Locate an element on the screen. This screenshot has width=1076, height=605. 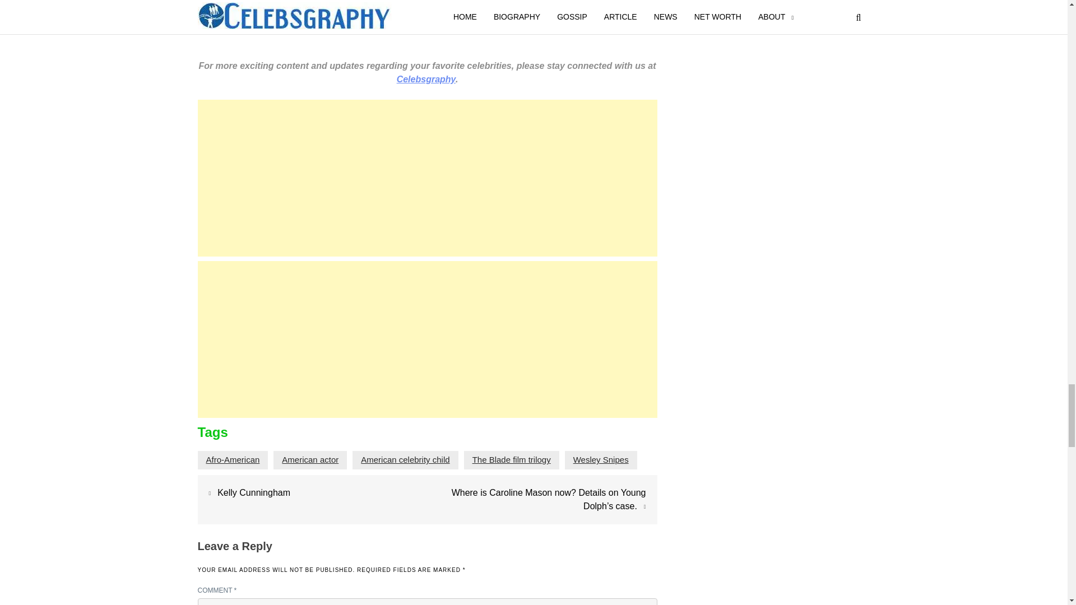
The Blade film trilogy is located at coordinates (511, 459).